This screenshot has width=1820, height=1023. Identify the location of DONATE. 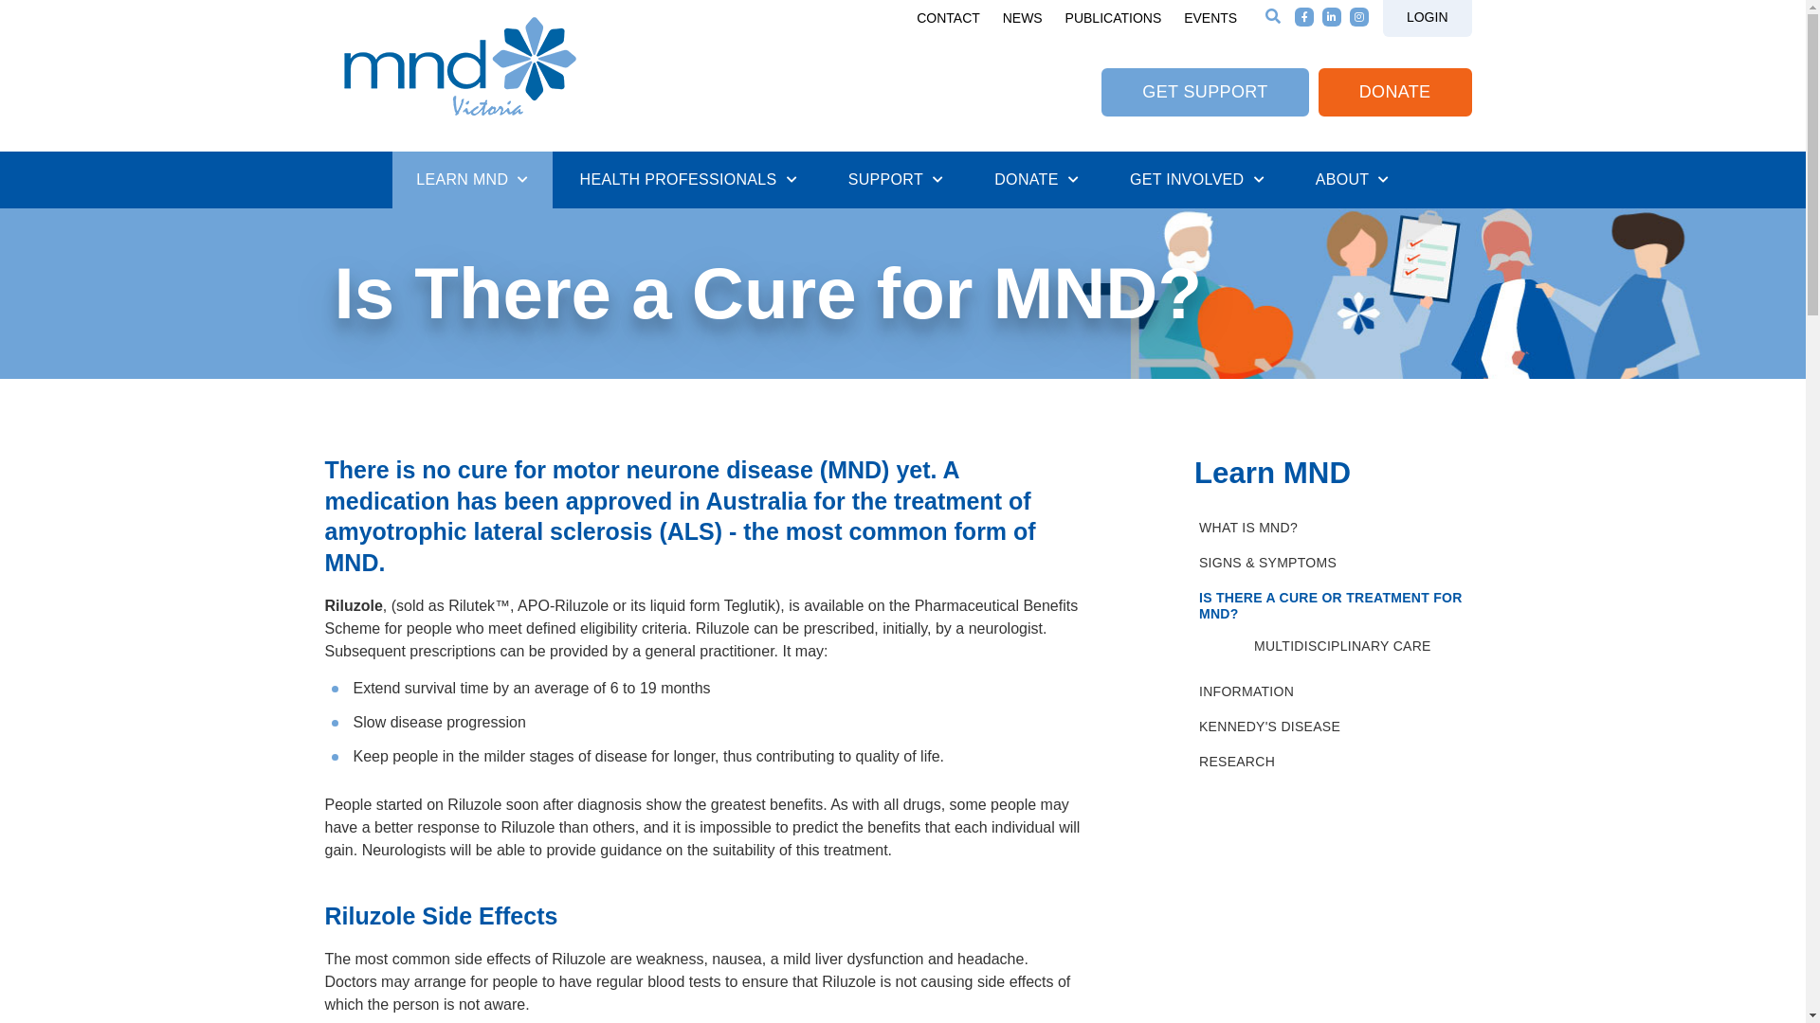
(1395, 93).